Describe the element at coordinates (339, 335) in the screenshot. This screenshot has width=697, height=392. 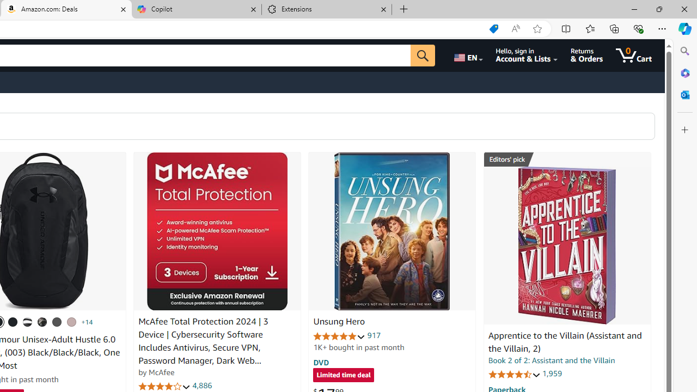
I see `4.9 out of 5 stars` at that location.